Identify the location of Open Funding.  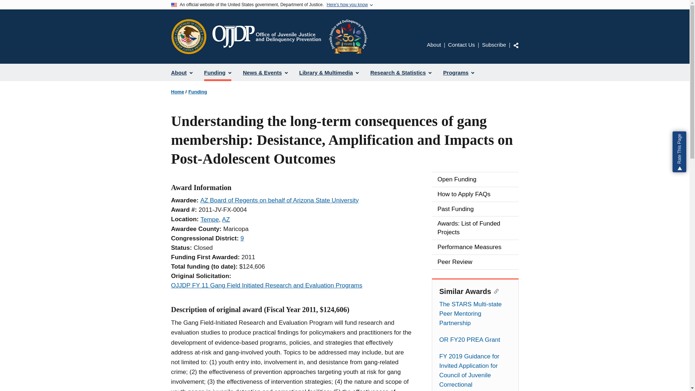
(475, 180).